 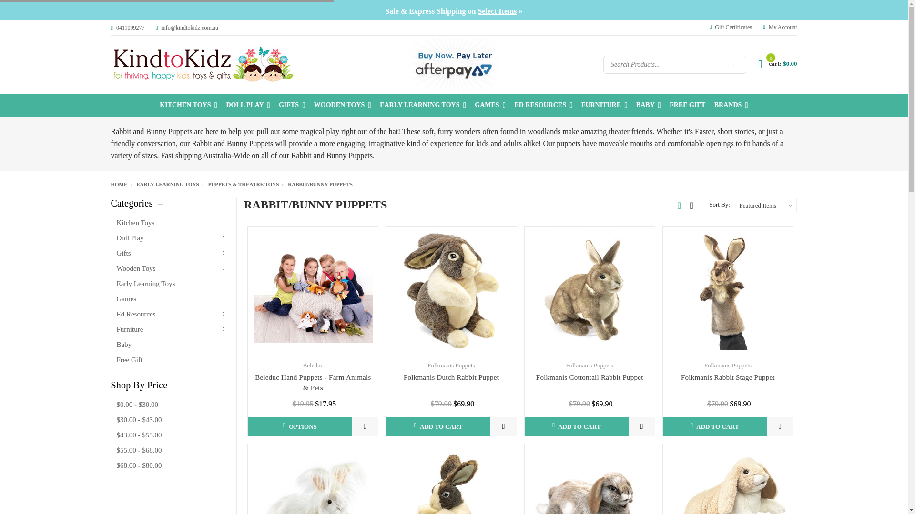 What do you see at coordinates (451, 481) in the screenshot?
I see `Folkmanis Baby Dutch Rabbit Puppet` at bounding box center [451, 481].